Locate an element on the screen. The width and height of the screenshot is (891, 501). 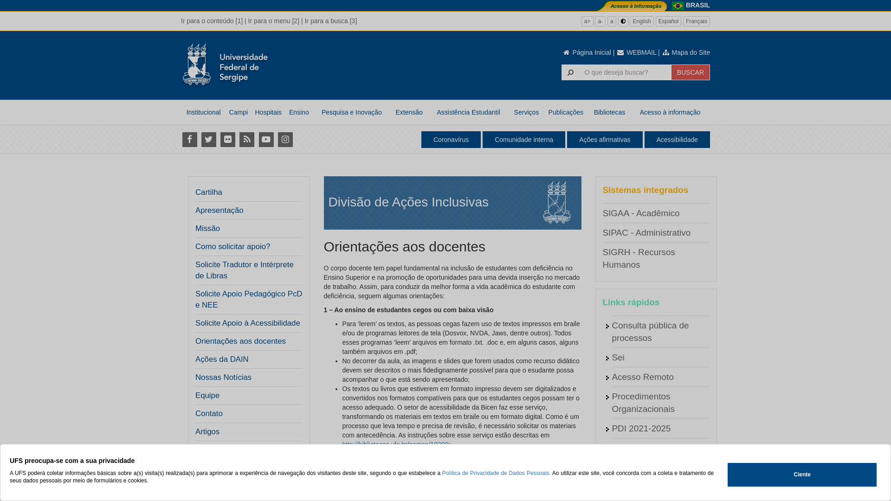
Flickr is located at coordinates (227, 139).